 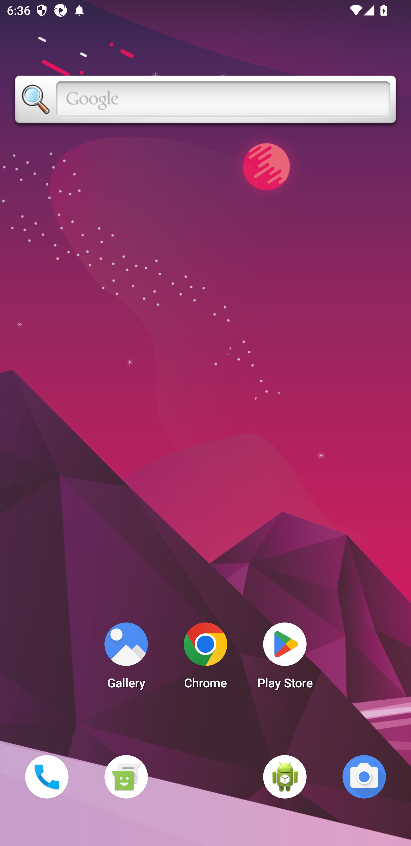 What do you see at coordinates (47, 777) in the screenshot?
I see `Phone` at bounding box center [47, 777].